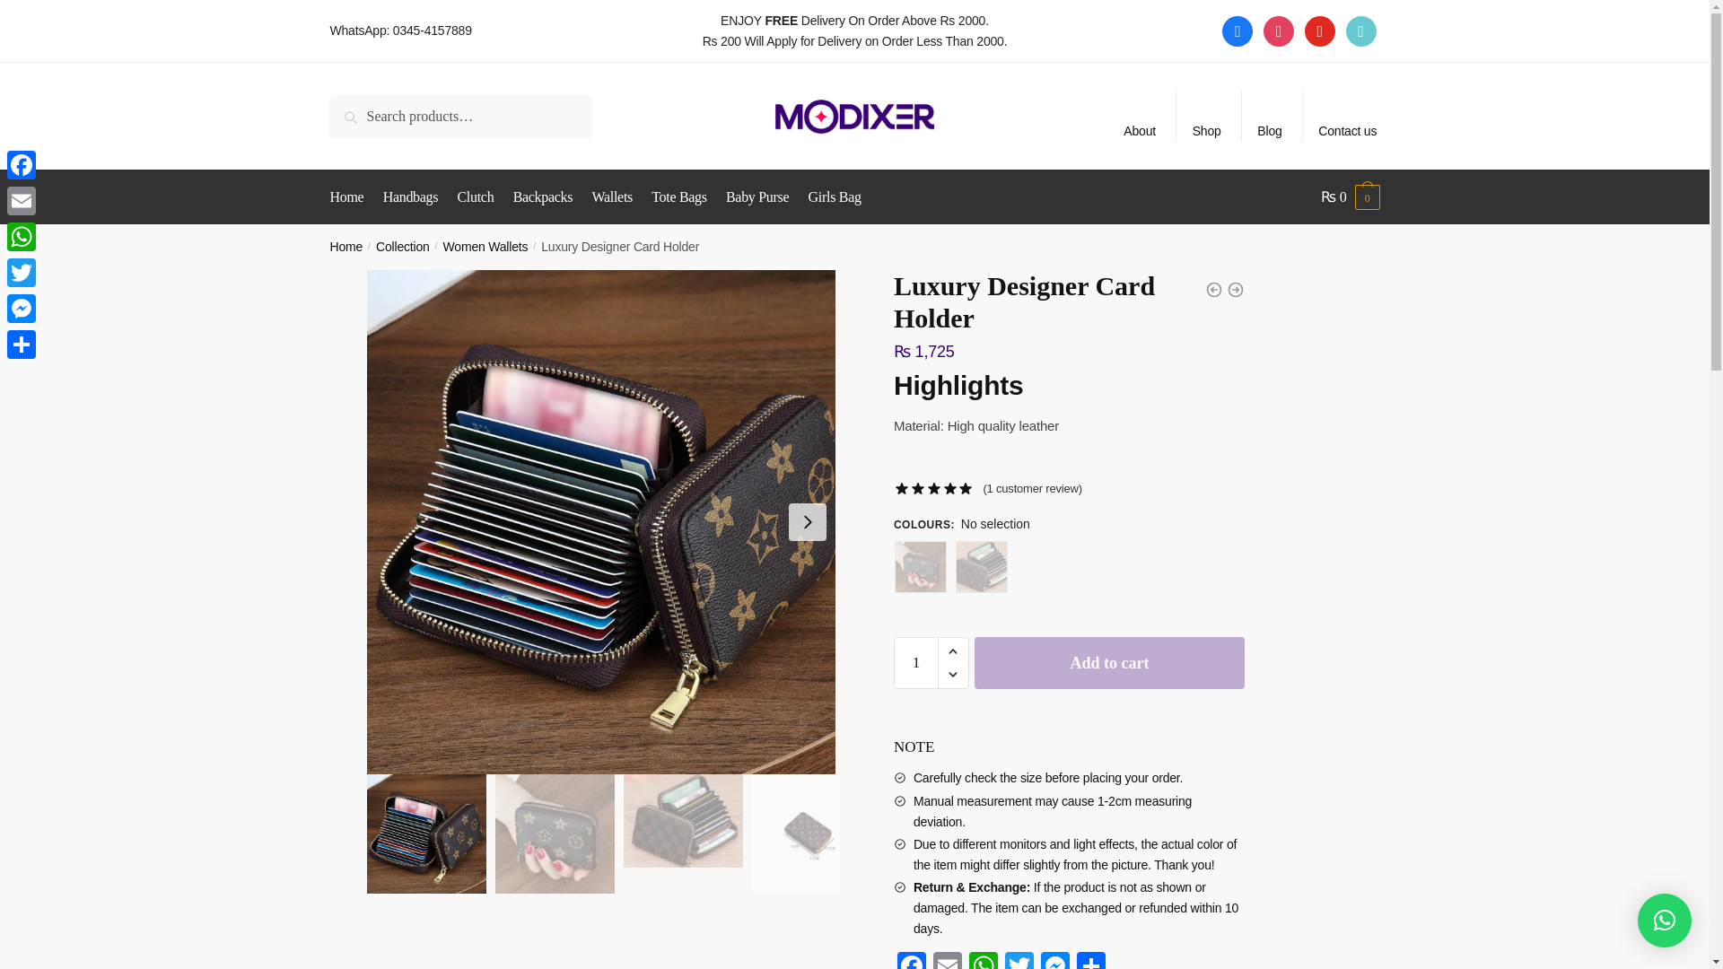  What do you see at coordinates (485, 246) in the screenshot?
I see `Women Wallets` at bounding box center [485, 246].